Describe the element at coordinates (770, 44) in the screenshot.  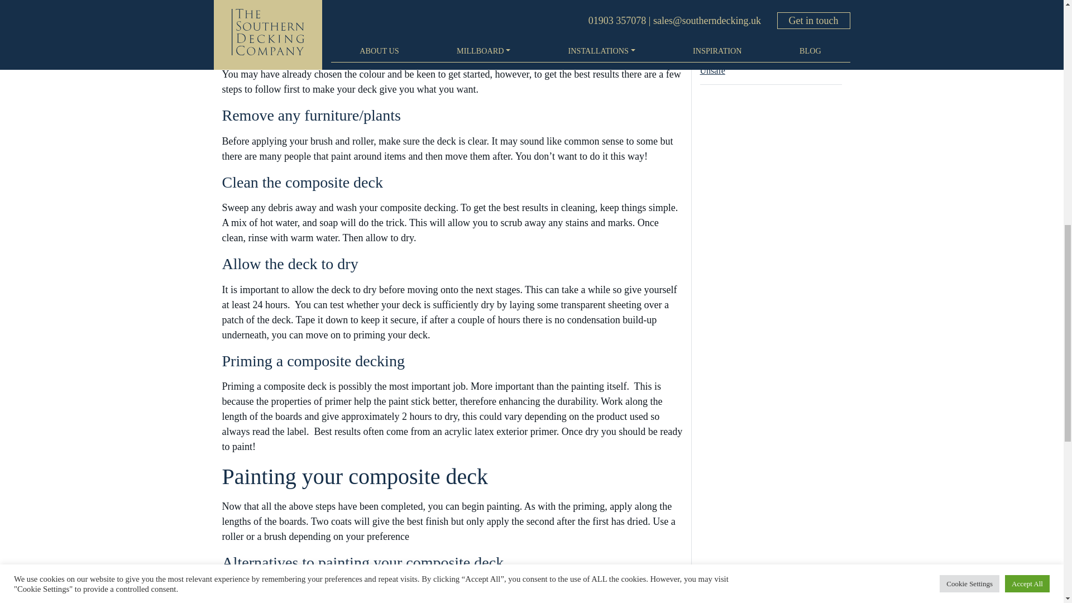
I see `The Key Signs That Your Decking is Unsafe` at that location.